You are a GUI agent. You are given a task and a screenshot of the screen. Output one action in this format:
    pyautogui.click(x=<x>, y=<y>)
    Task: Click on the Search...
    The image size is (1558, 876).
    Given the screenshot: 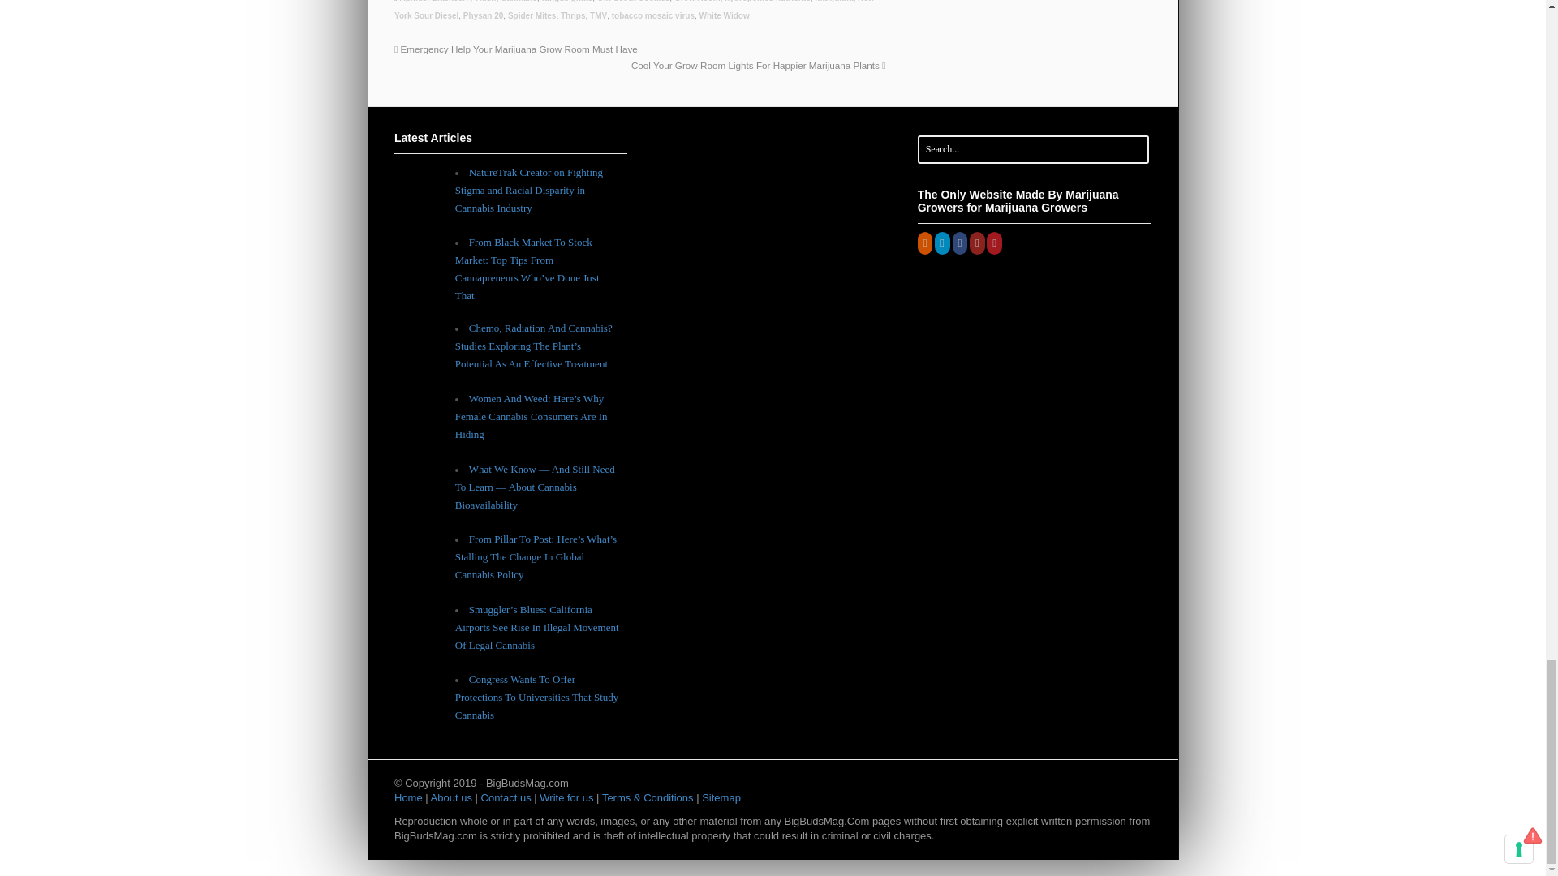 What is the action you would take?
    pyautogui.click(x=1022, y=149)
    